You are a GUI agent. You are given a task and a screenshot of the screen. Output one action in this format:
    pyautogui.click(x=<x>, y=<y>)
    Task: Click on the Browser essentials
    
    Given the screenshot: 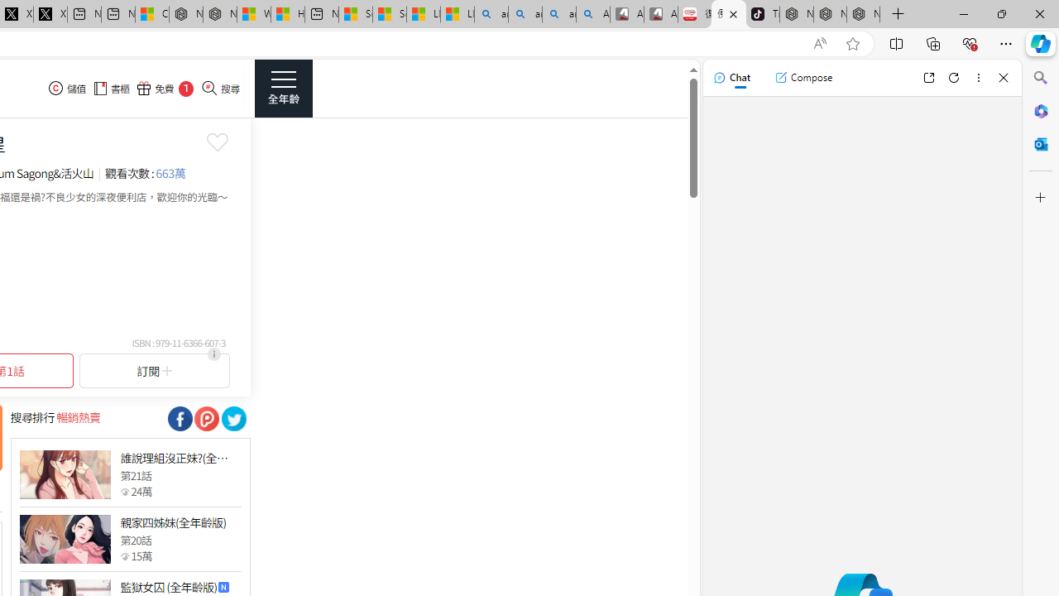 What is the action you would take?
    pyautogui.click(x=970, y=43)
    